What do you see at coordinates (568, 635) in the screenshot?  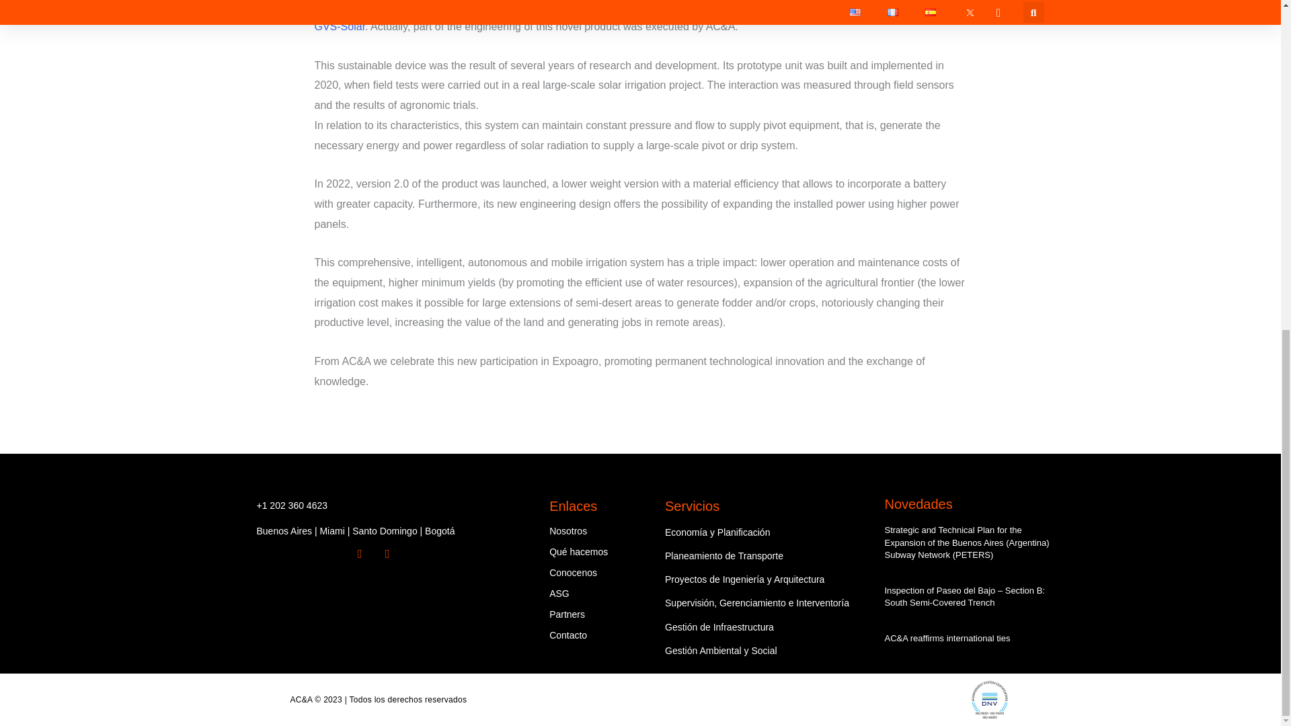 I see `Contacto` at bounding box center [568, 635].